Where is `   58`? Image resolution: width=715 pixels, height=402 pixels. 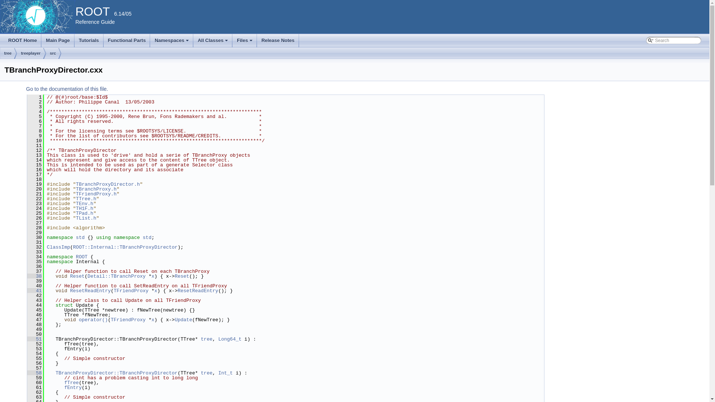    58 is located at coordinates (34, 373).